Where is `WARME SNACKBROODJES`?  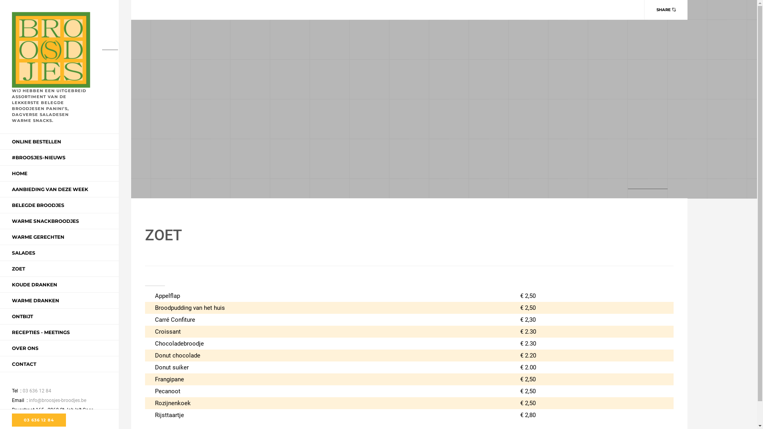 WARME SNACKBROODJES is located at coordinates (45, 221).